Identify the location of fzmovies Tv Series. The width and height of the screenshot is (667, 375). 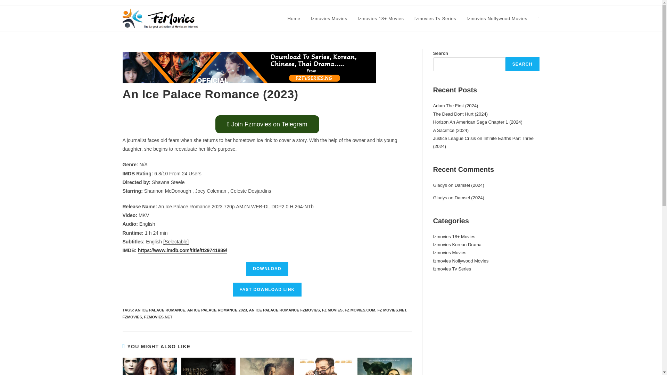
(435, 19).